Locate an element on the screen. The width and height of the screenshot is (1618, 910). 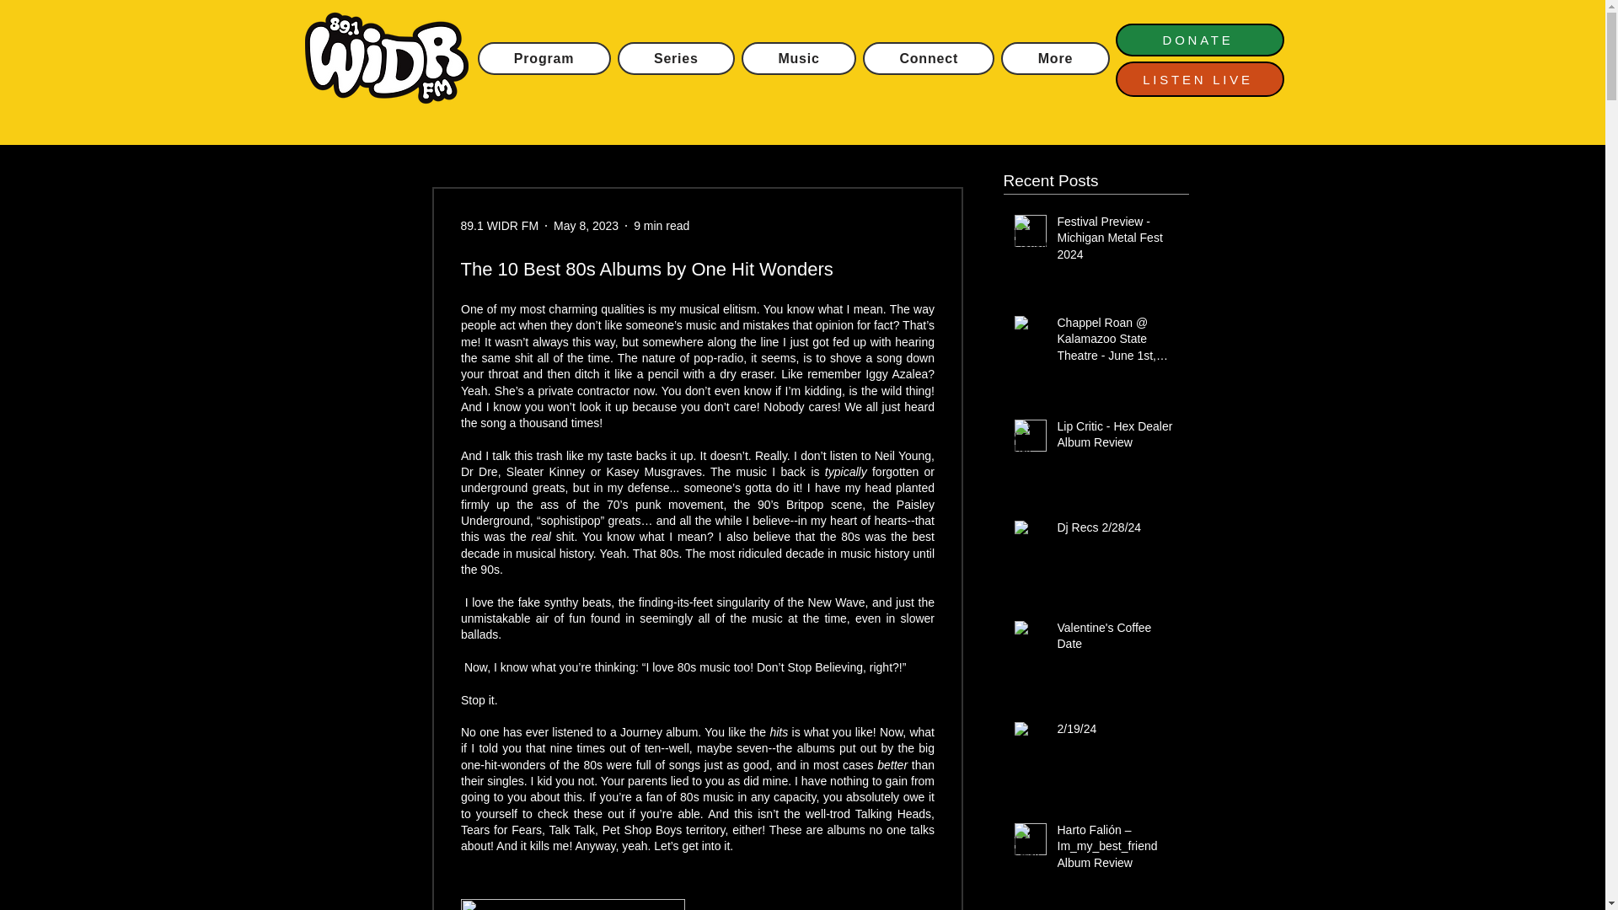
More is located at coordinates (1055, 57).